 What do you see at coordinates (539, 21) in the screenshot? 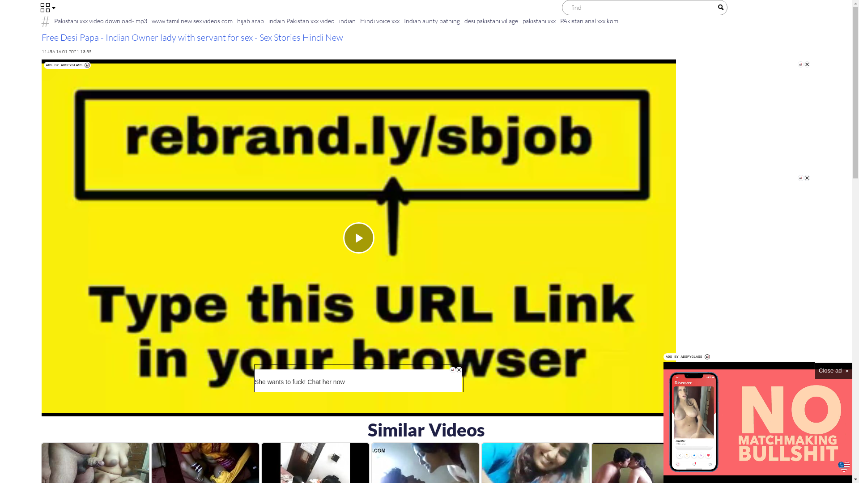
I see `pakistani xxx` at bounding box center [539, 21].